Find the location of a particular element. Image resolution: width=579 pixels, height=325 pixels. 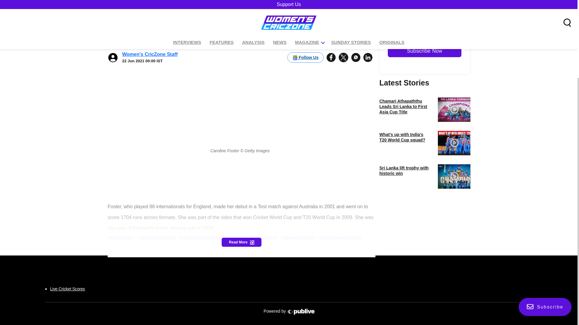

England is located at coordinates (122, 241).